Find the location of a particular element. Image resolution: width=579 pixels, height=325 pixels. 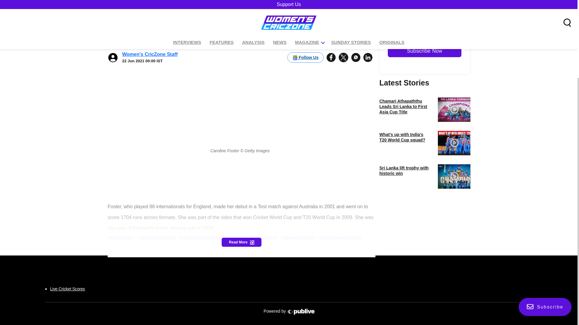

England is located at coordinates (122, 241).